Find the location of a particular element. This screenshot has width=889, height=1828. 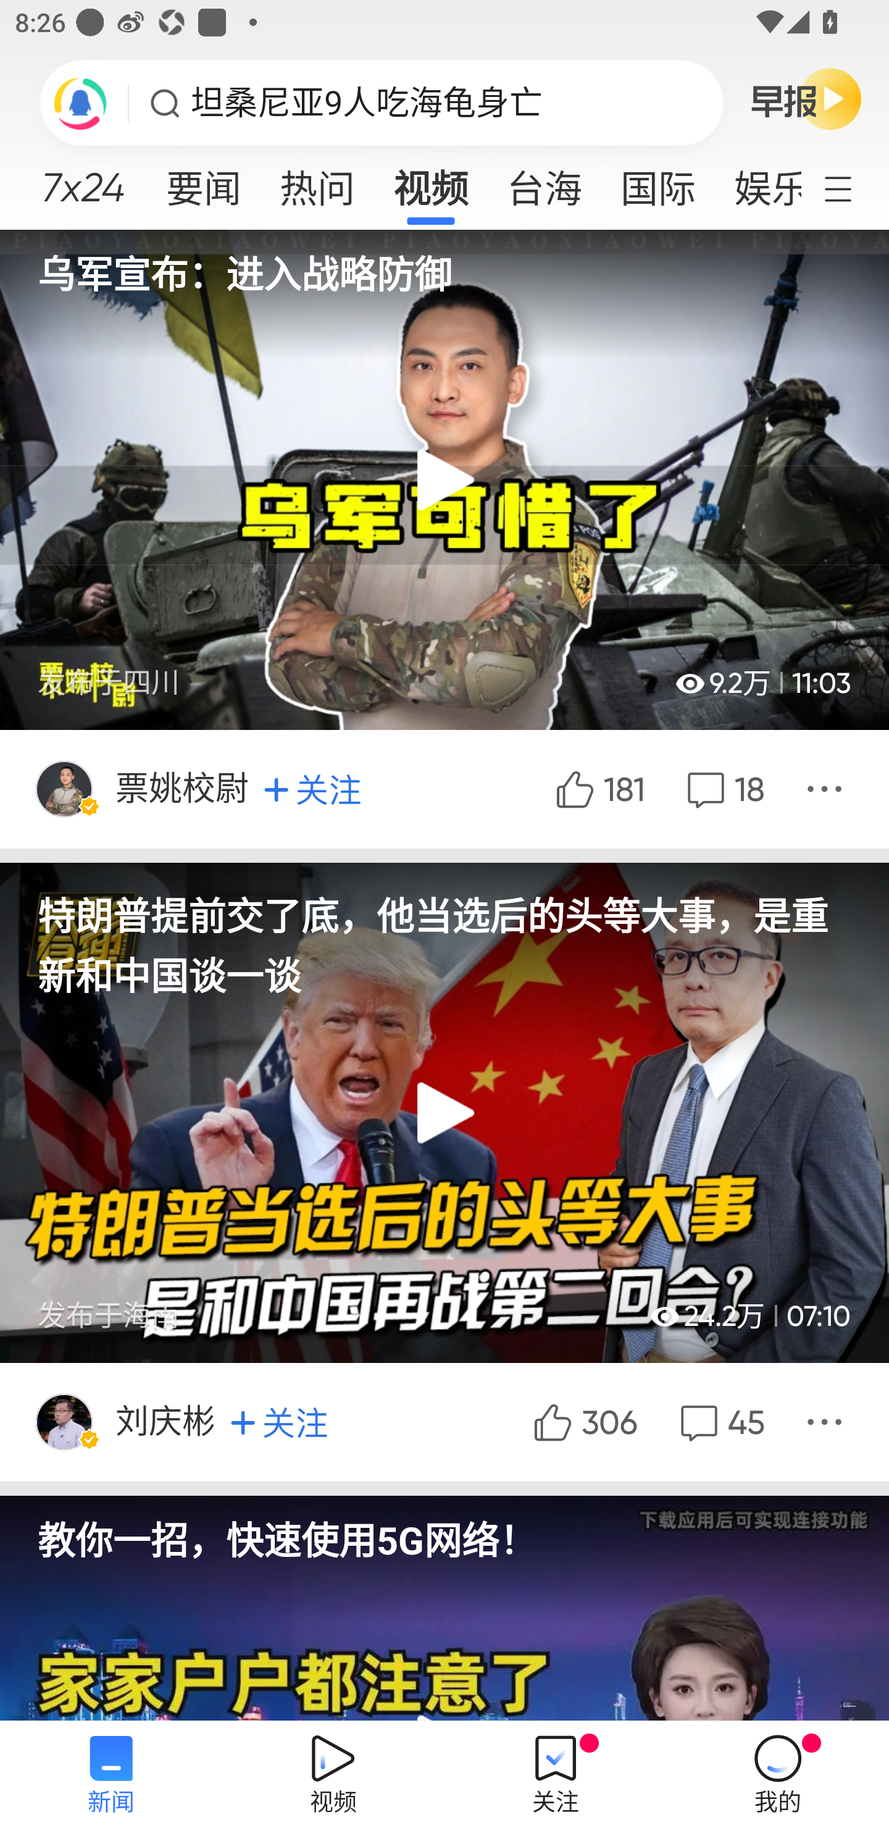

刷新 is located at coordinates (80, 103).